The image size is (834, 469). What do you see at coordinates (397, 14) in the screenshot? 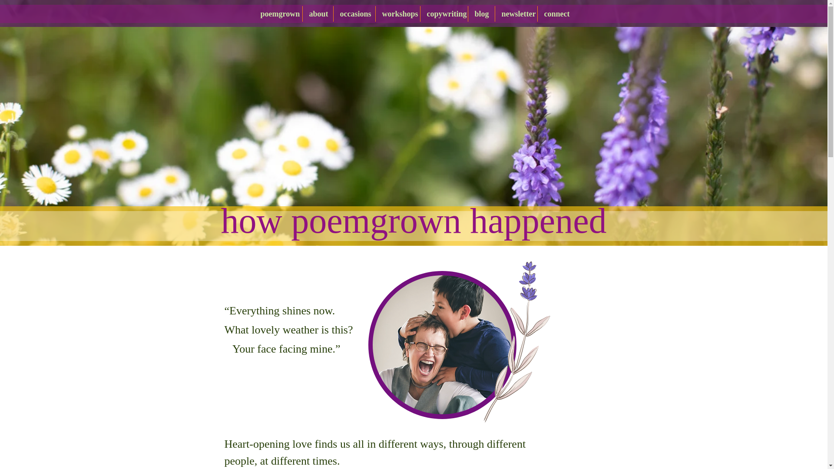
I see `workshops` at bounding box center [397, 14].